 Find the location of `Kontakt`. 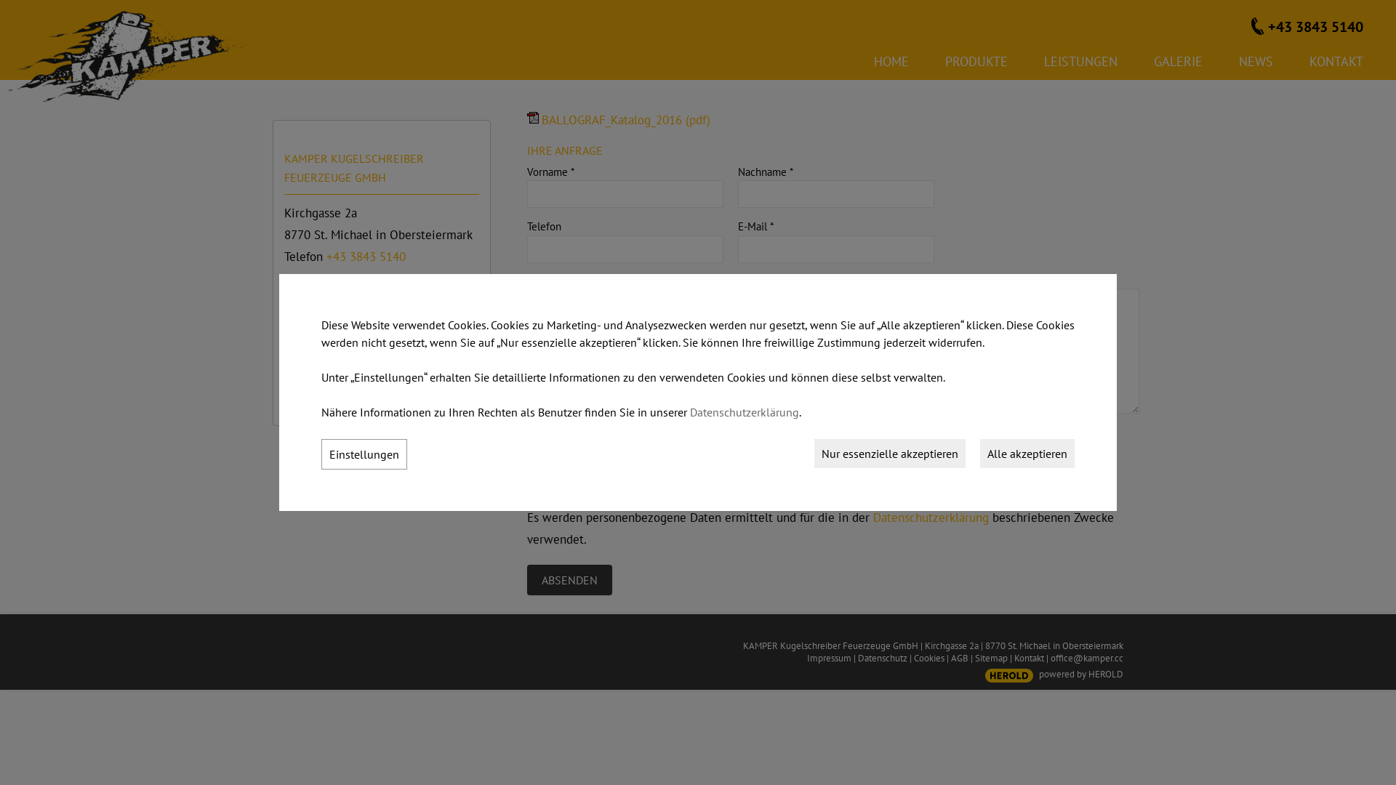

Kontakt is located at coordinates (1030, 659).